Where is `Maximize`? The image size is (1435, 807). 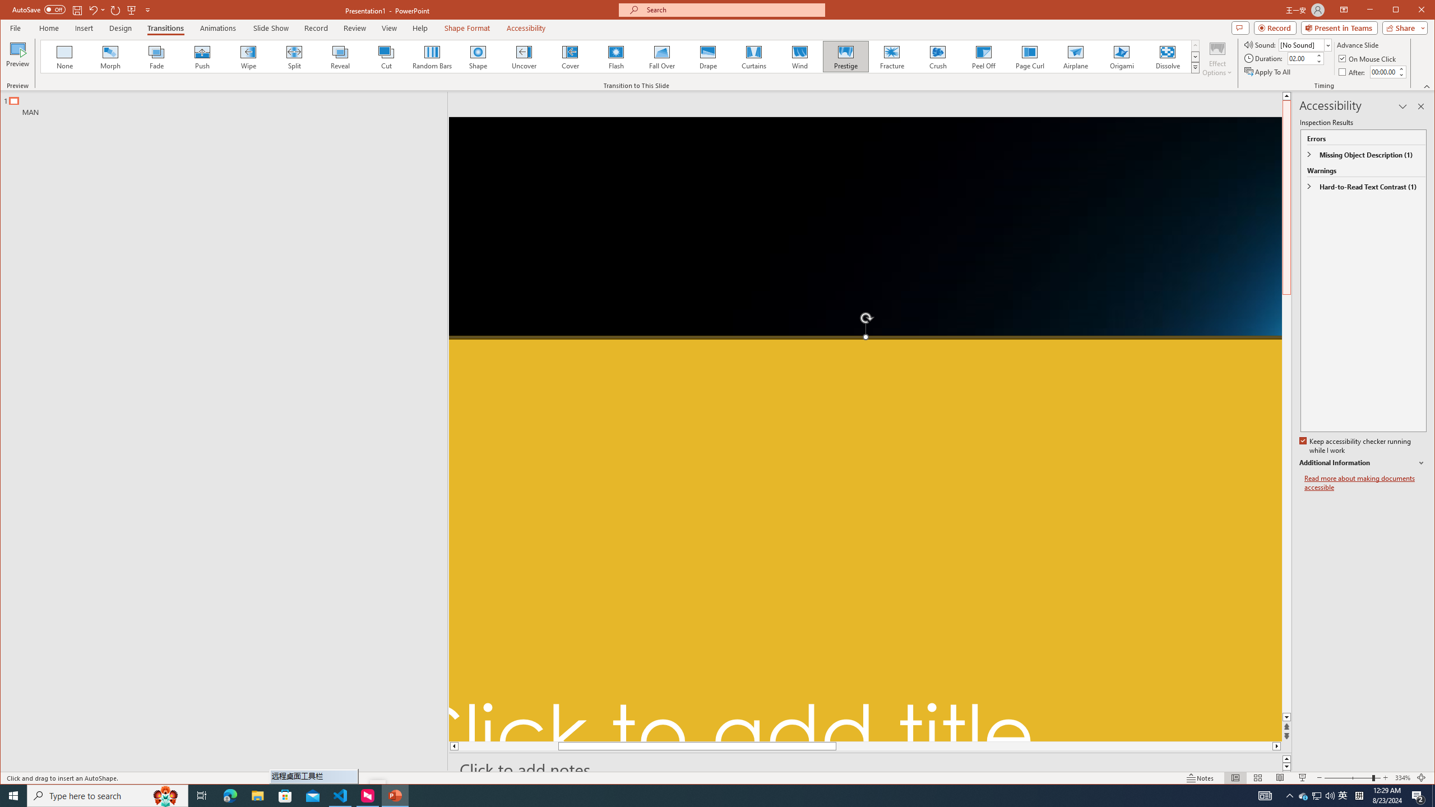 Maximize is located at coordinates (166, 796).